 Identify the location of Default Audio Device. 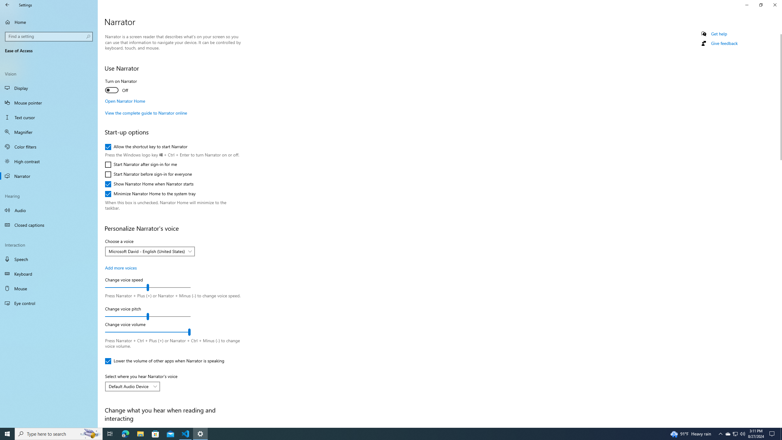
(129, 386).